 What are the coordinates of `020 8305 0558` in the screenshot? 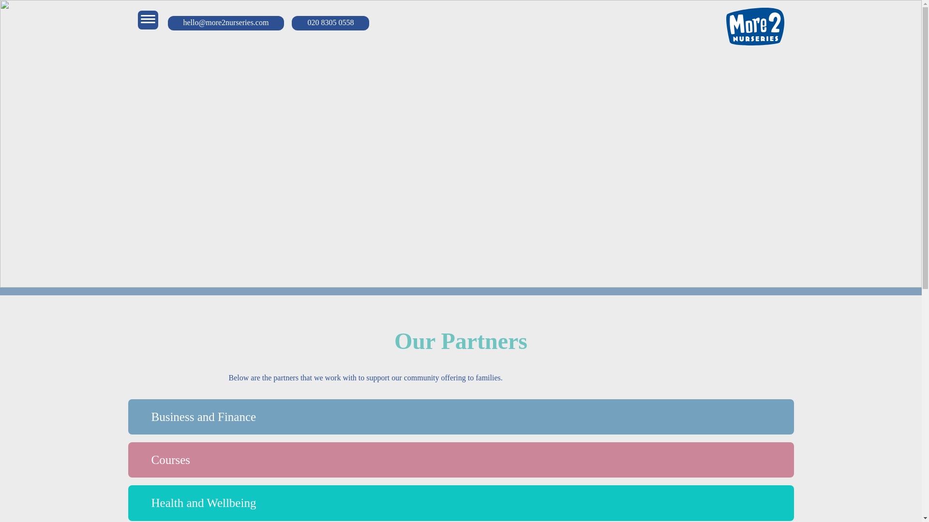 It's located at (330, 20).